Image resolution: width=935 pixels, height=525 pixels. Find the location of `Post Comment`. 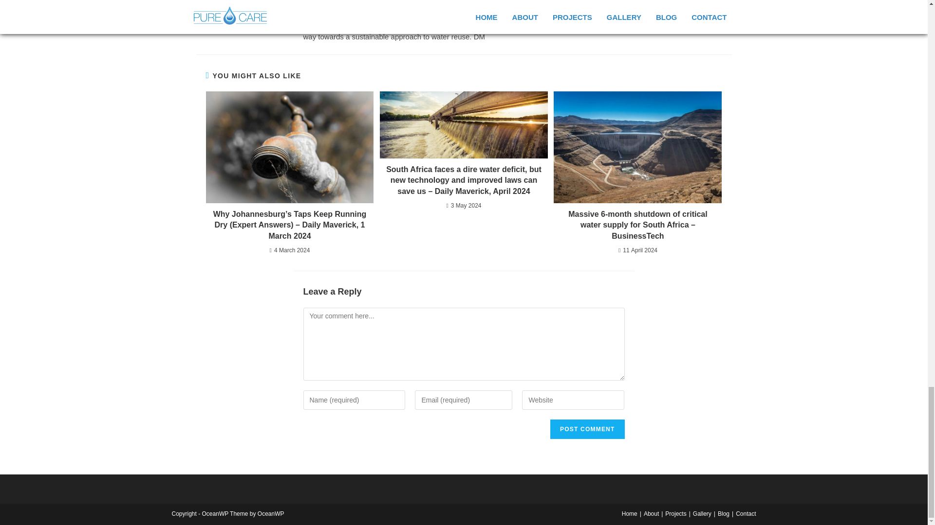

Post Comment is located at coordinates (587, 429).